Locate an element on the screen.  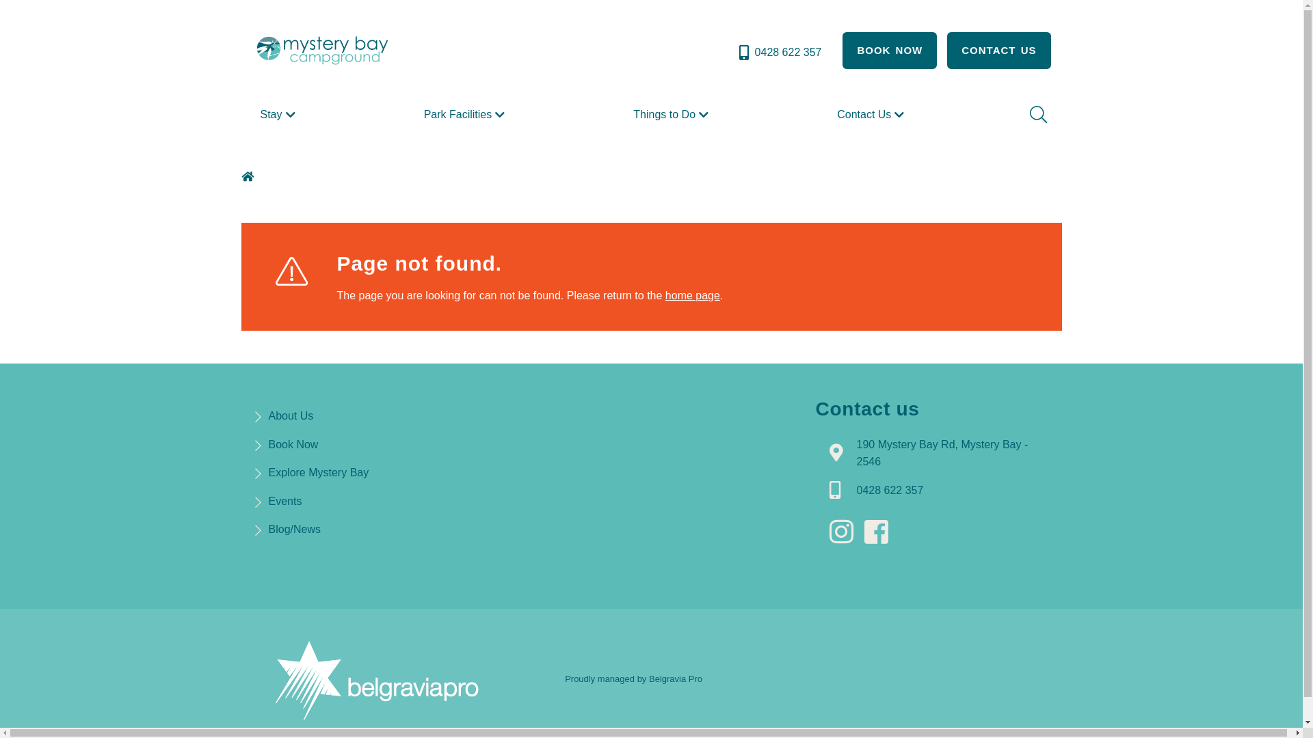
home page is located at coordinates (692, 295).